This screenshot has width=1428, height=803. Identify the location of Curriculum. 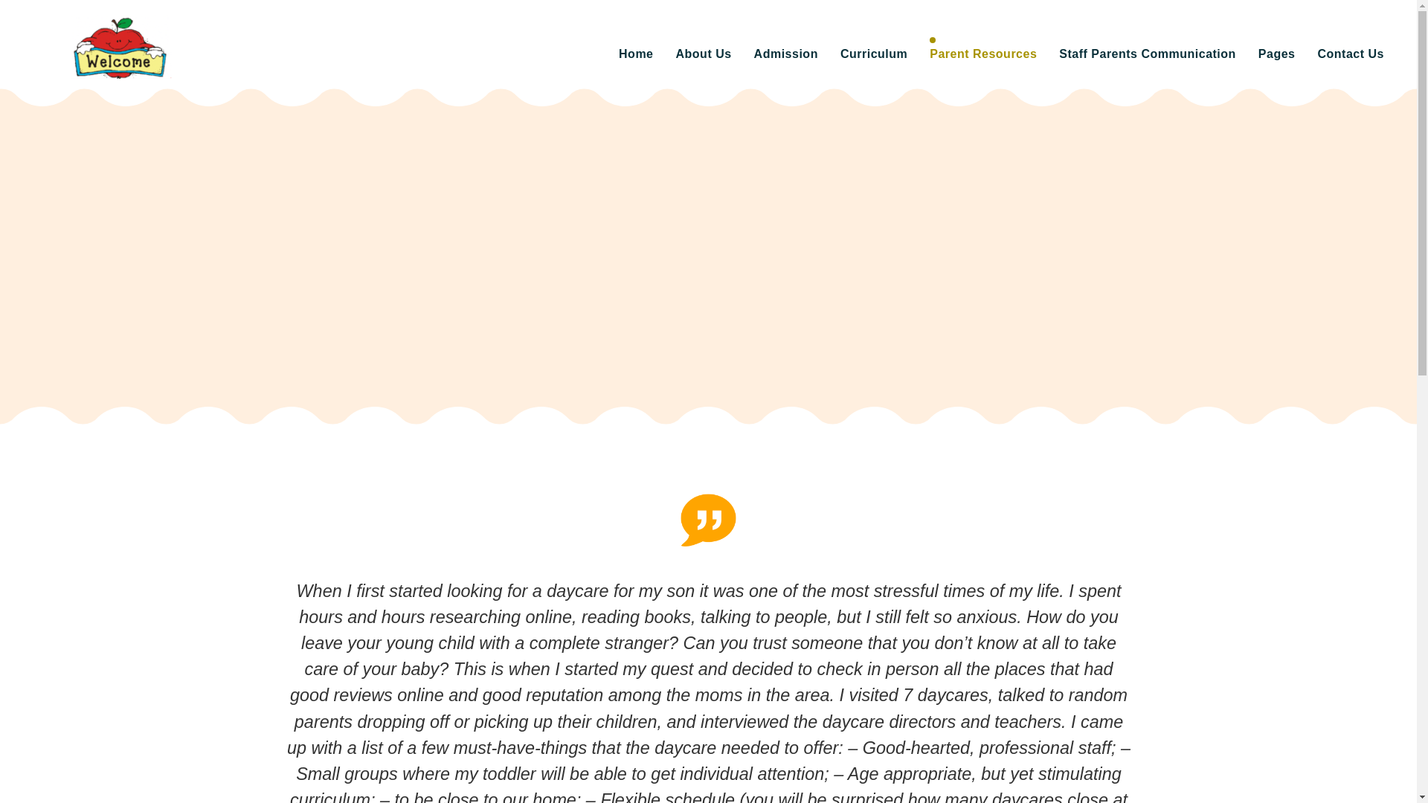
(873, 54).